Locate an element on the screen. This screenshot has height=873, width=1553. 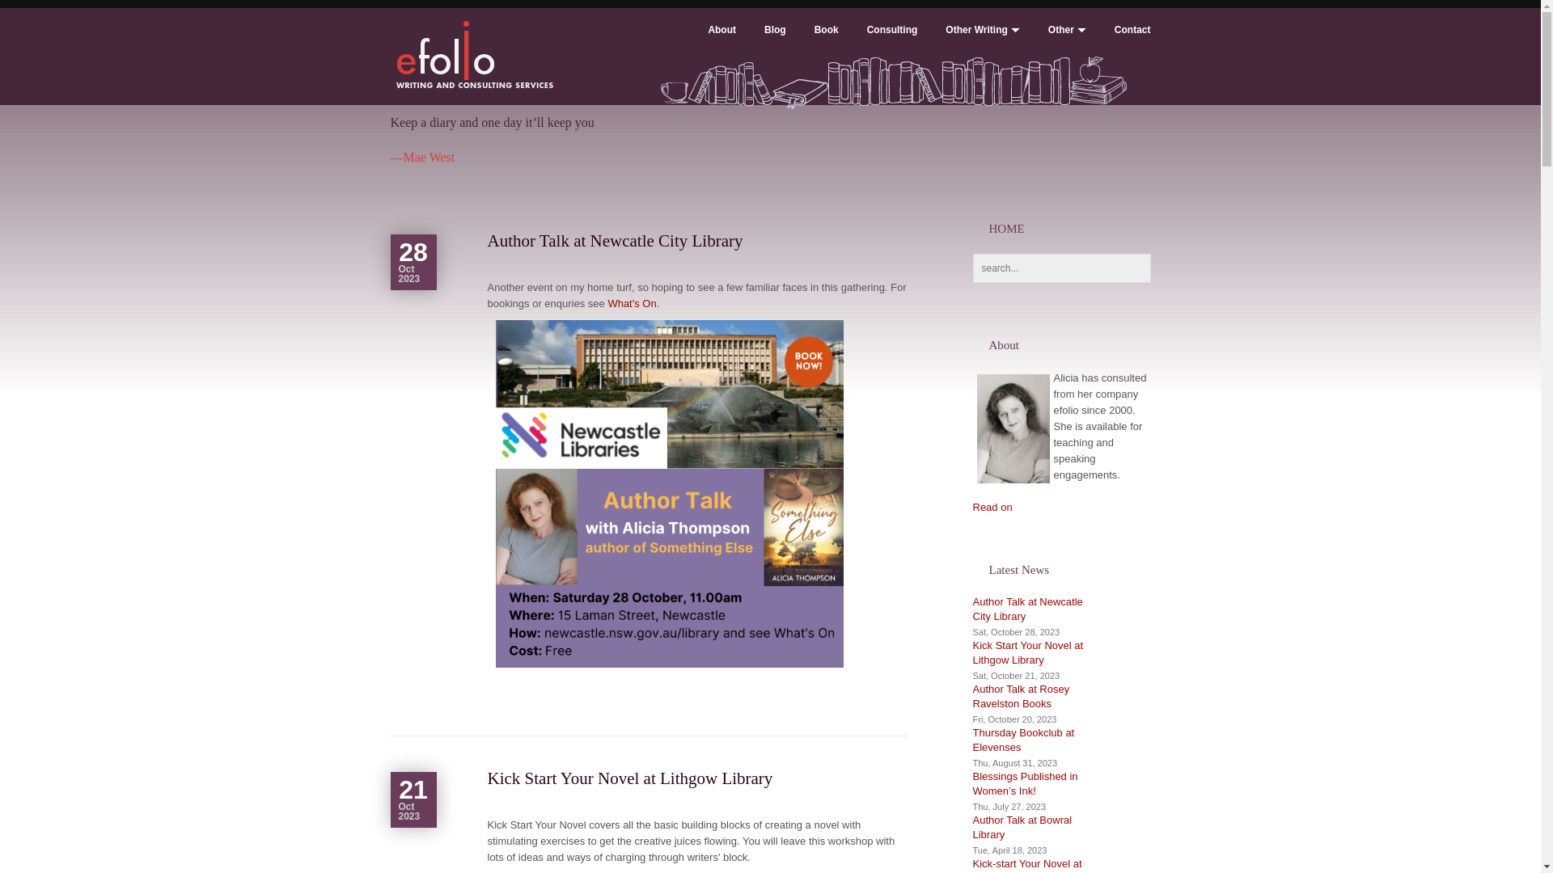
search... is located at coordinates (1061, 268).